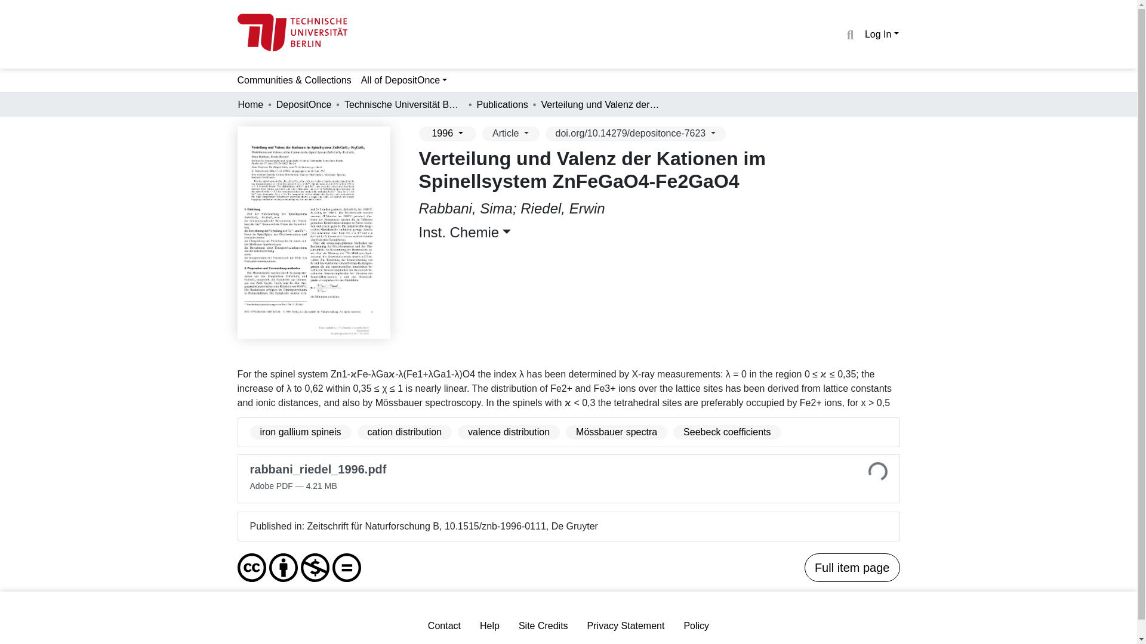  I want to click on Full item page, so click(852, 568).